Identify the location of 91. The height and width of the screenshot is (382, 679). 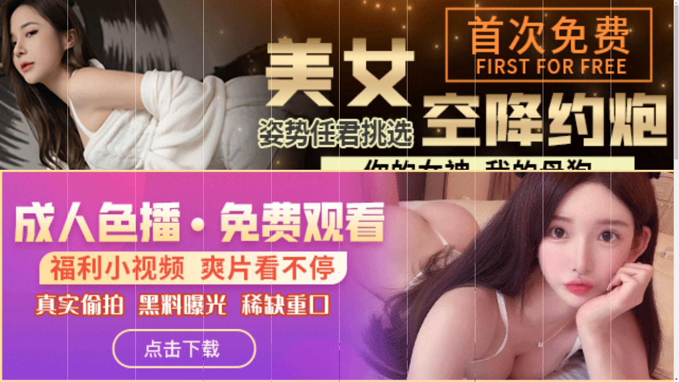
(265, 277).